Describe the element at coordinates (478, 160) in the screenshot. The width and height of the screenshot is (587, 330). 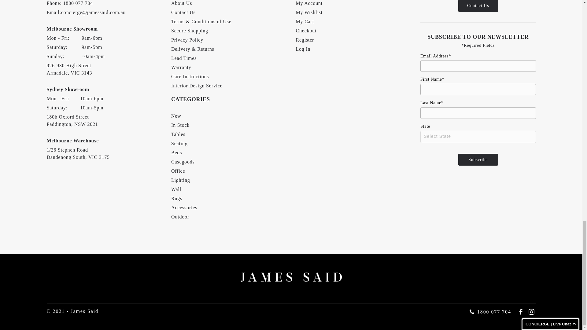
I see `Subscribe` at that location.